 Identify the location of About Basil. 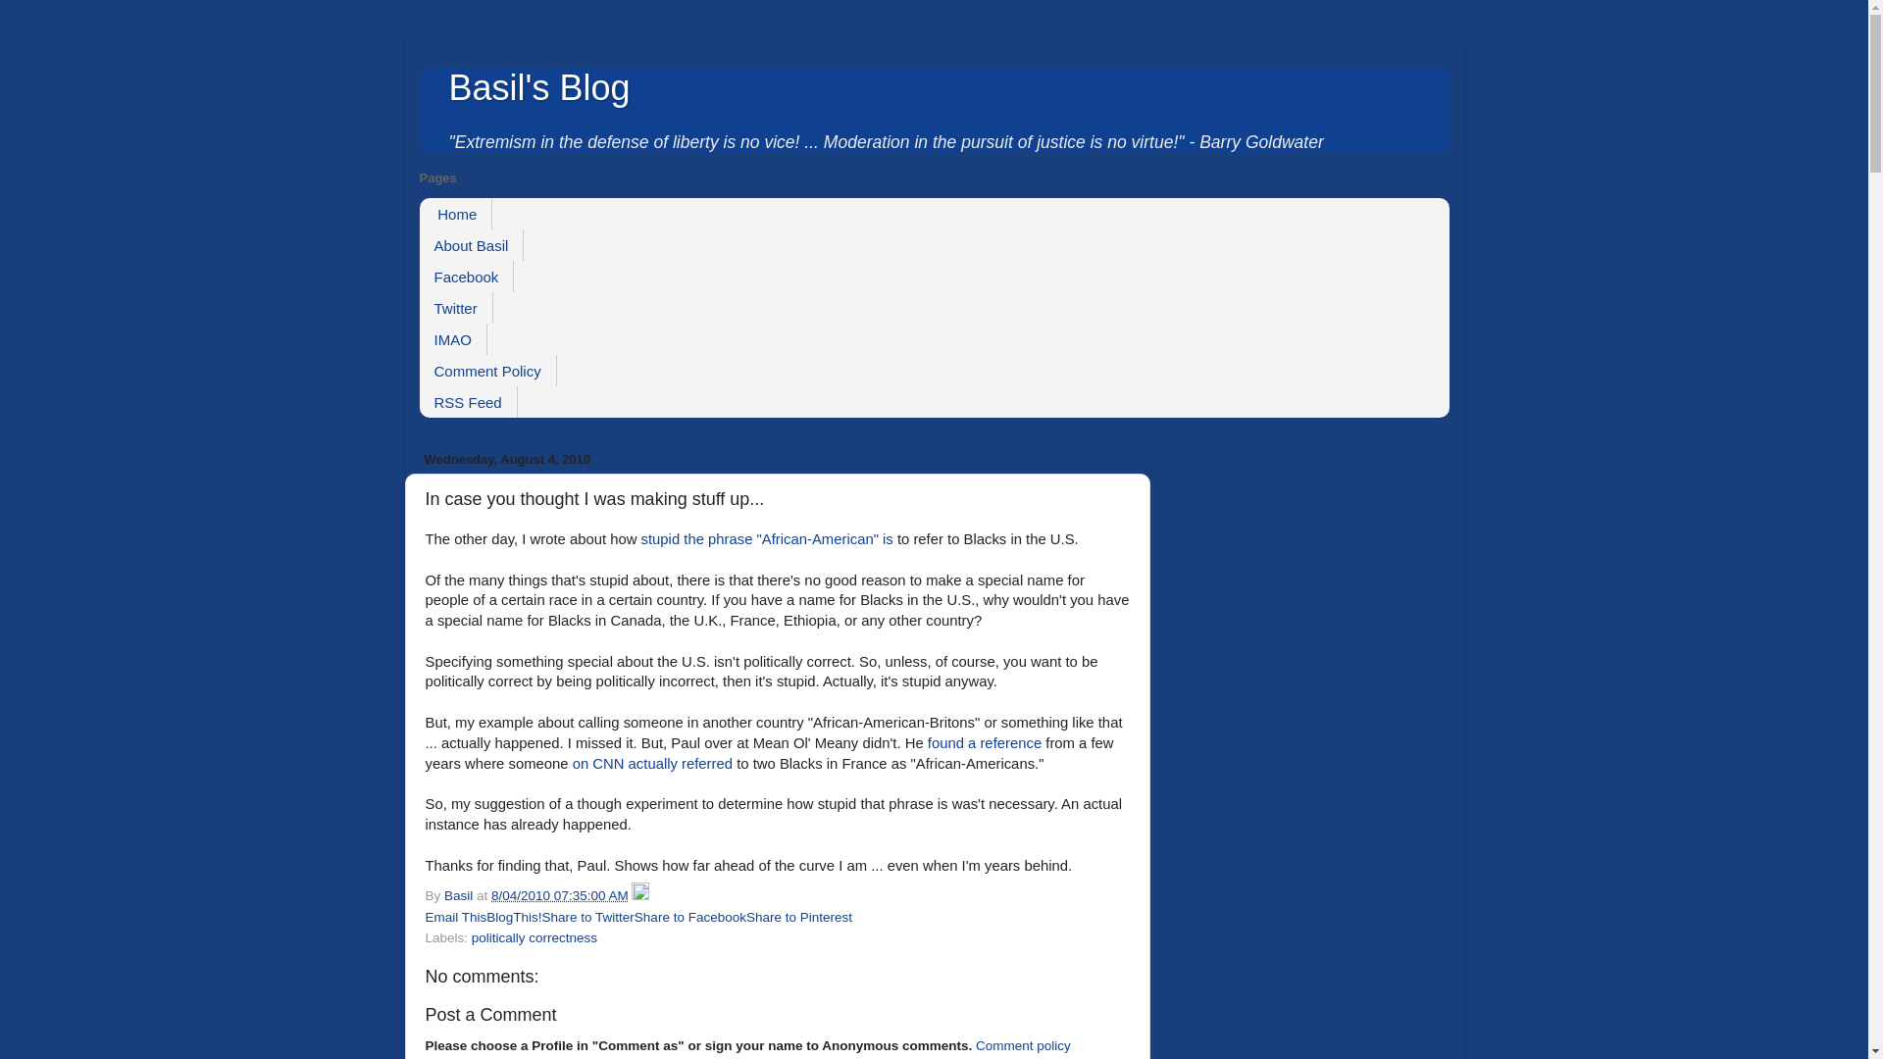
(473, 245).